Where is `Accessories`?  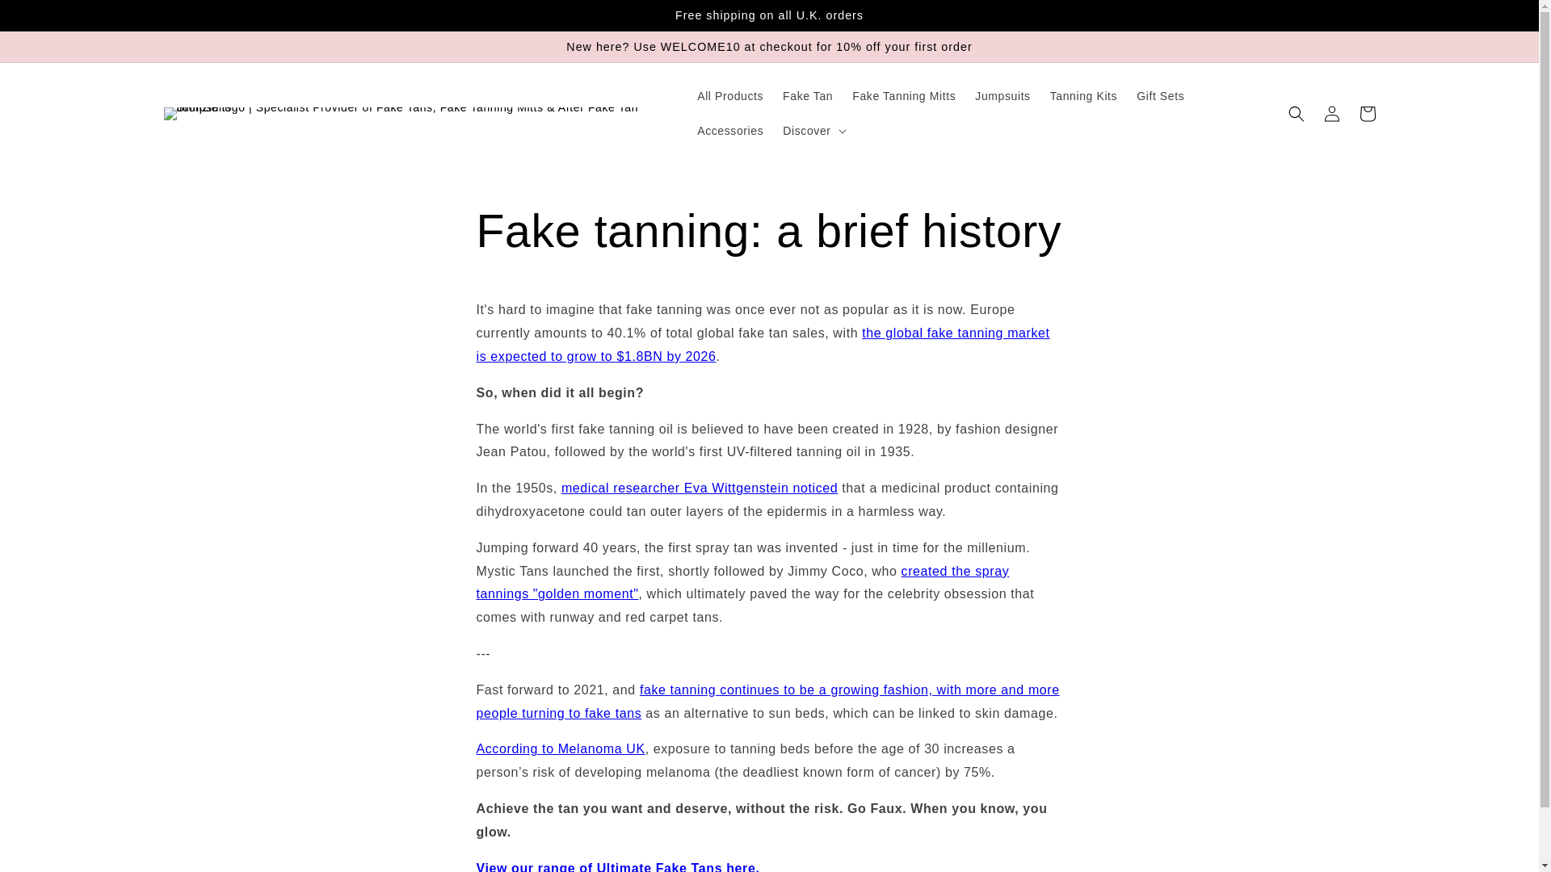 Accessories is located at coordinates (729, 131).